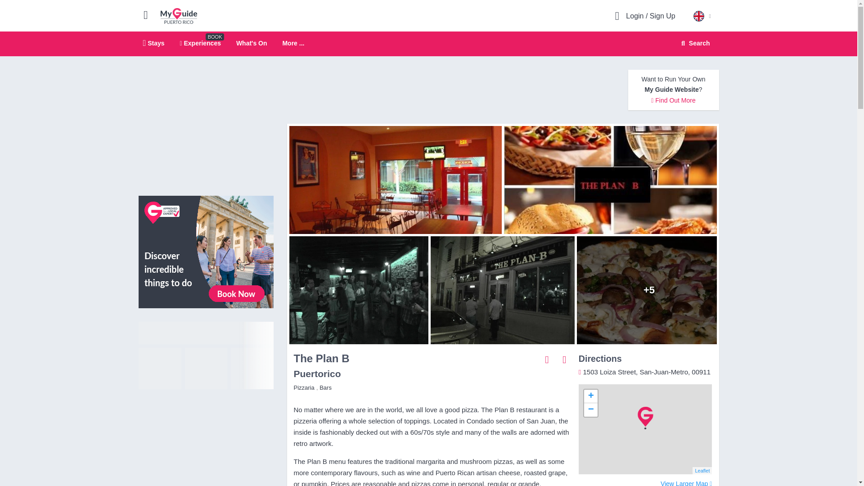 This screenshot has height=486, width=864. Describe the element at coordinates (428, 44) in the screenshot. I see `The Plan B` at that location.